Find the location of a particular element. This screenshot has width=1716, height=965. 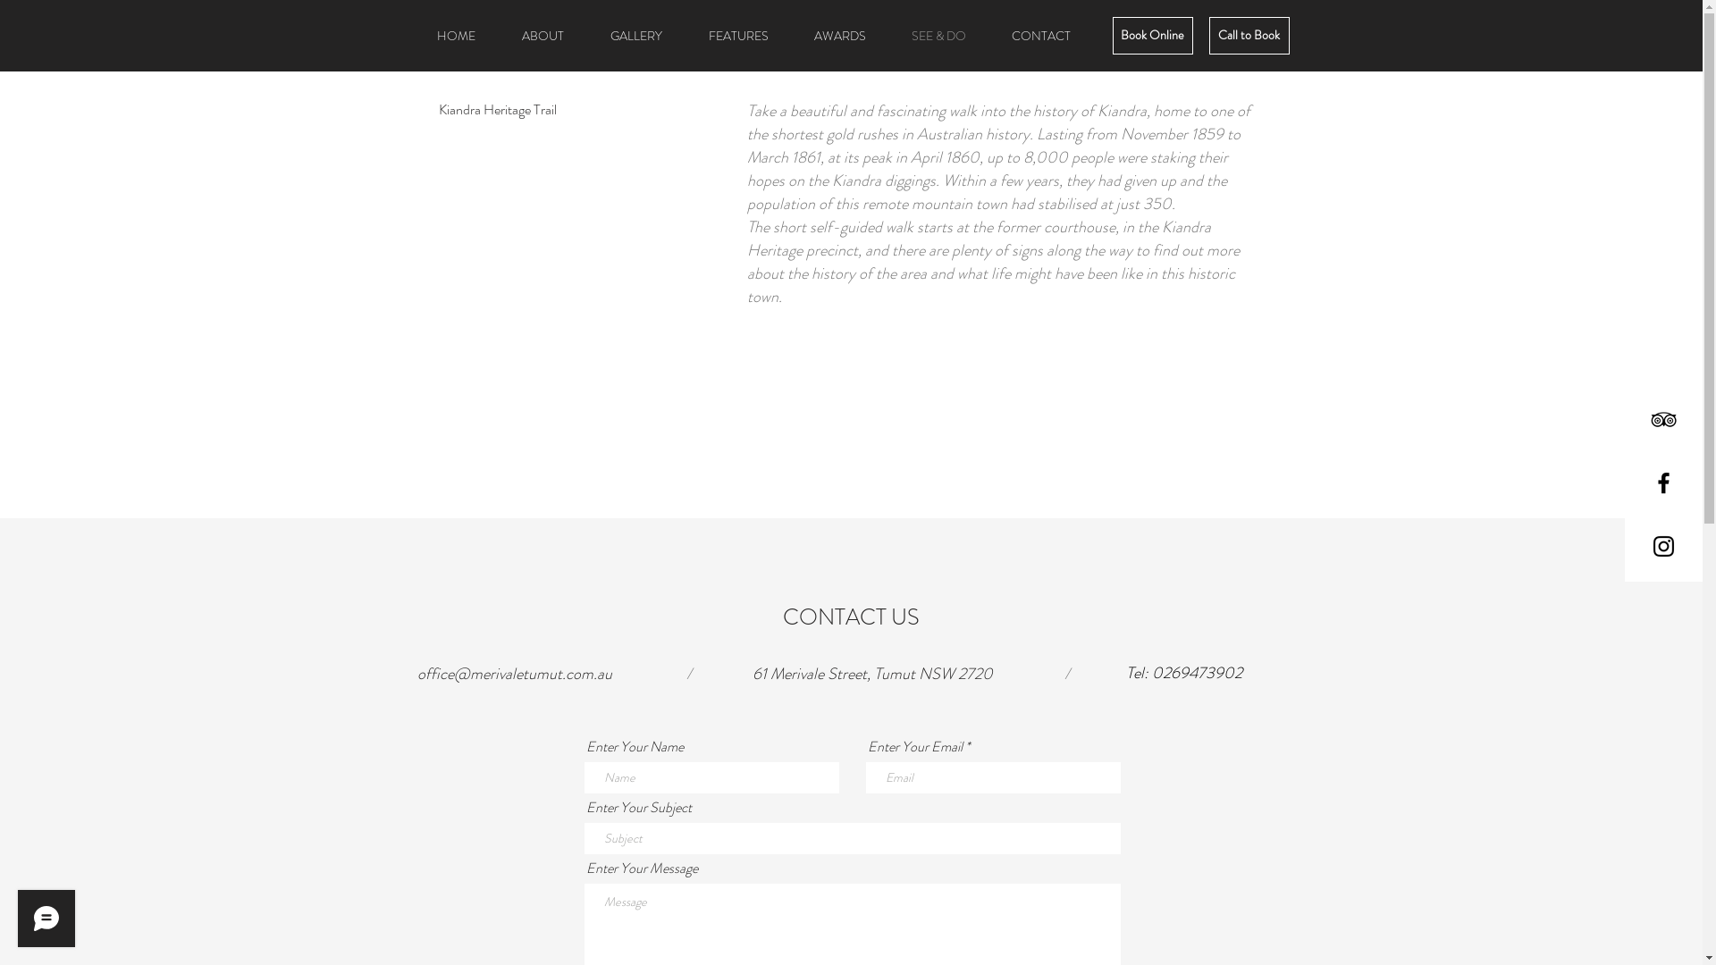

GALLERY is located at coordinates (635, 36).